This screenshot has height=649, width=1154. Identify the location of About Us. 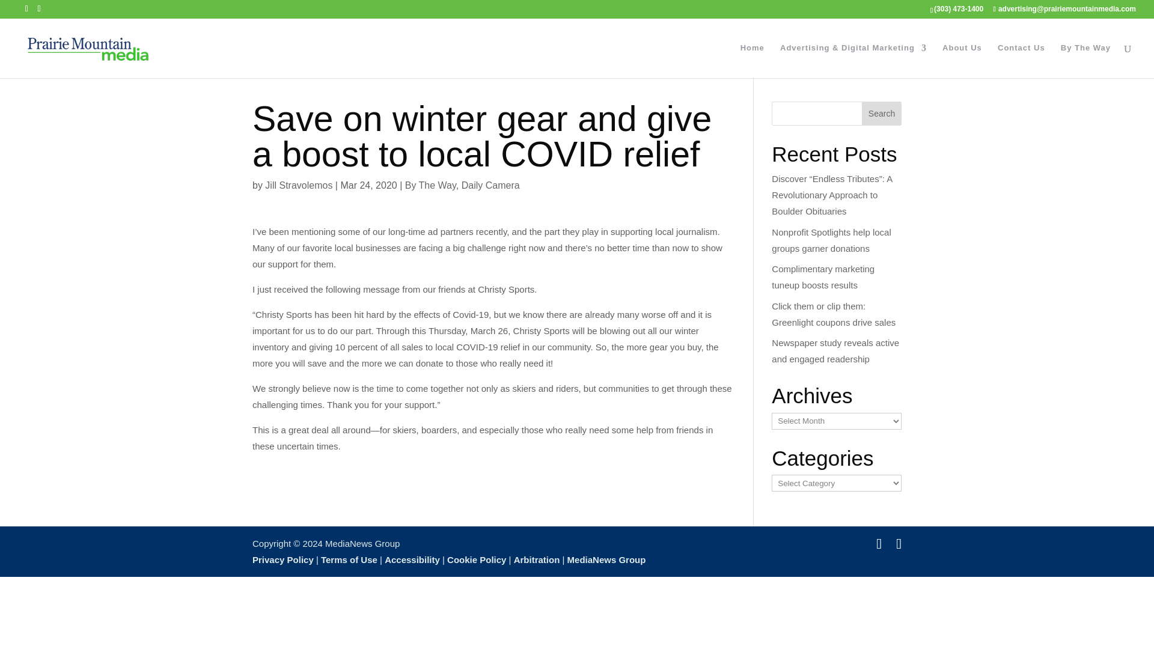
(962, 61).